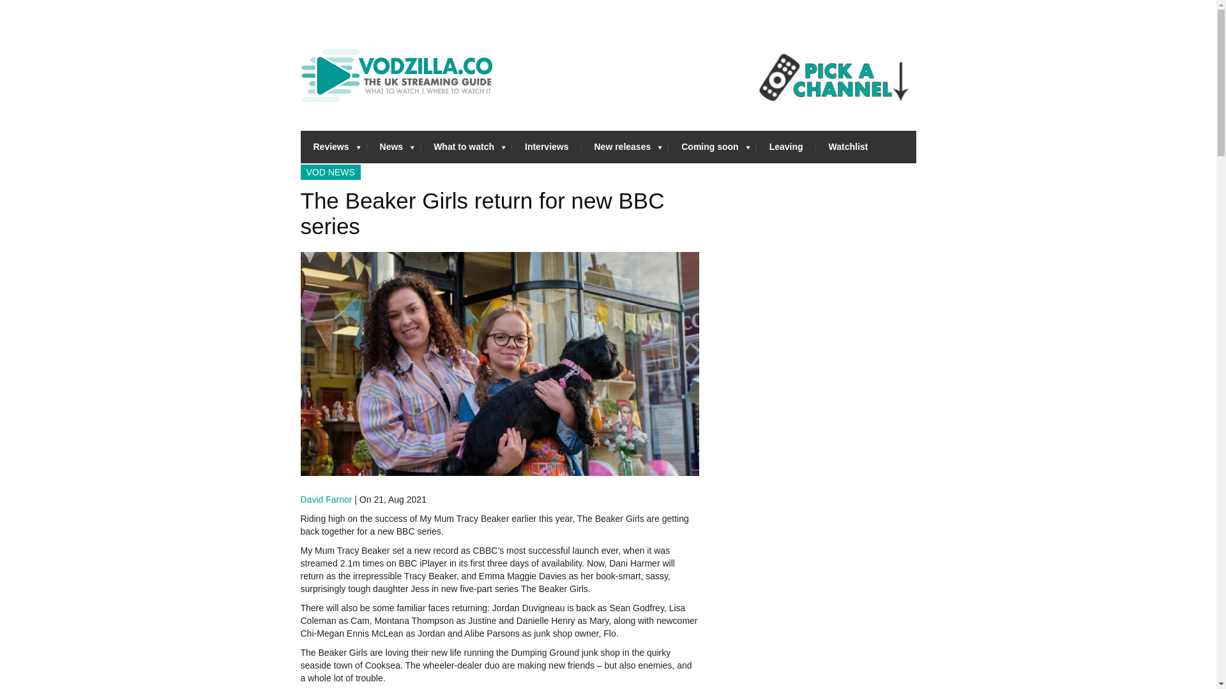 The height and width of the screenshot is (689, 1226). I want to click on New releases, so click(624, 147).